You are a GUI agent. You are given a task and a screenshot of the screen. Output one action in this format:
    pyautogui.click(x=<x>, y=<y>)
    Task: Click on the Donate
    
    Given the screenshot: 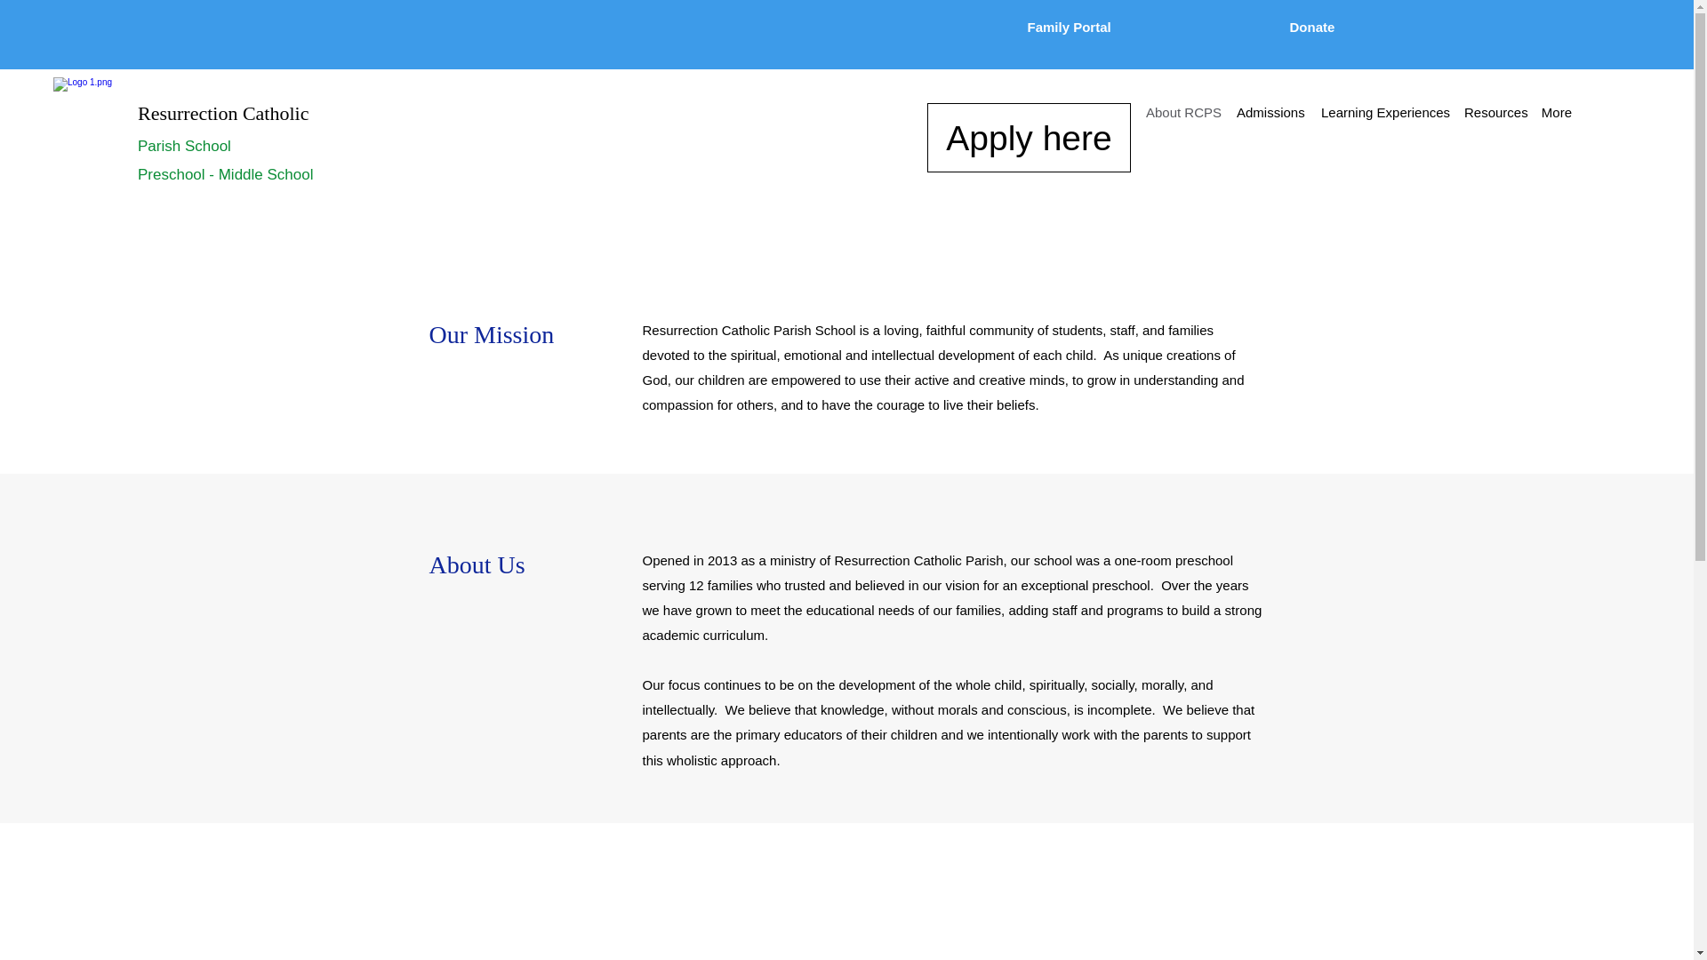 What is the action you would take?
    pyautogui.click(x=1311, y=27)
    